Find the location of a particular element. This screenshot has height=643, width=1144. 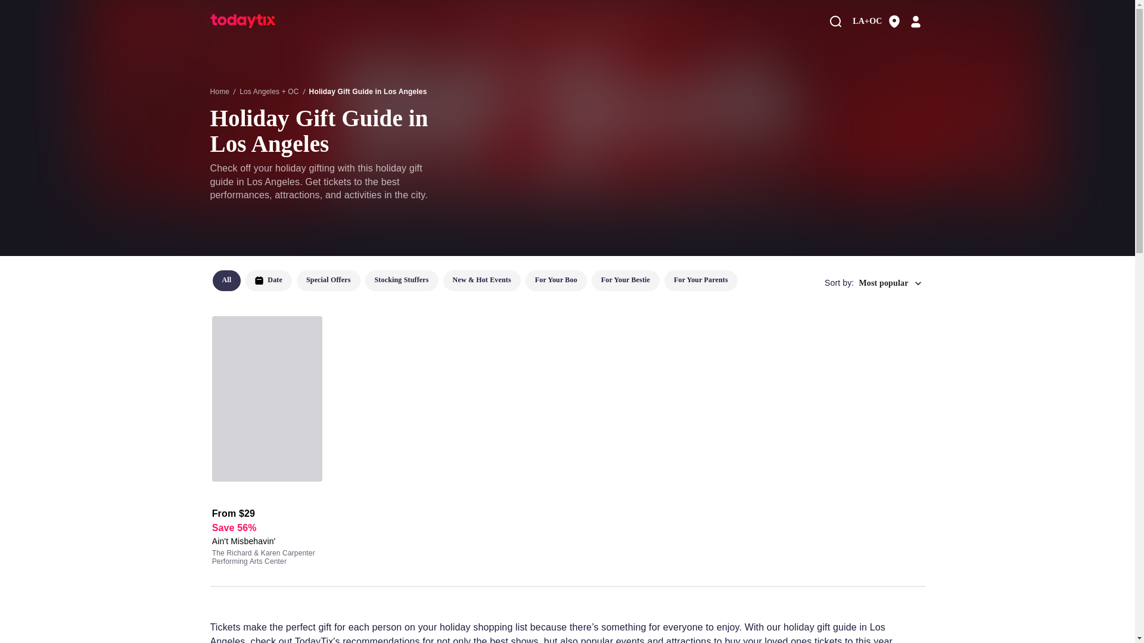

Date is located at coordinates (268, 280).